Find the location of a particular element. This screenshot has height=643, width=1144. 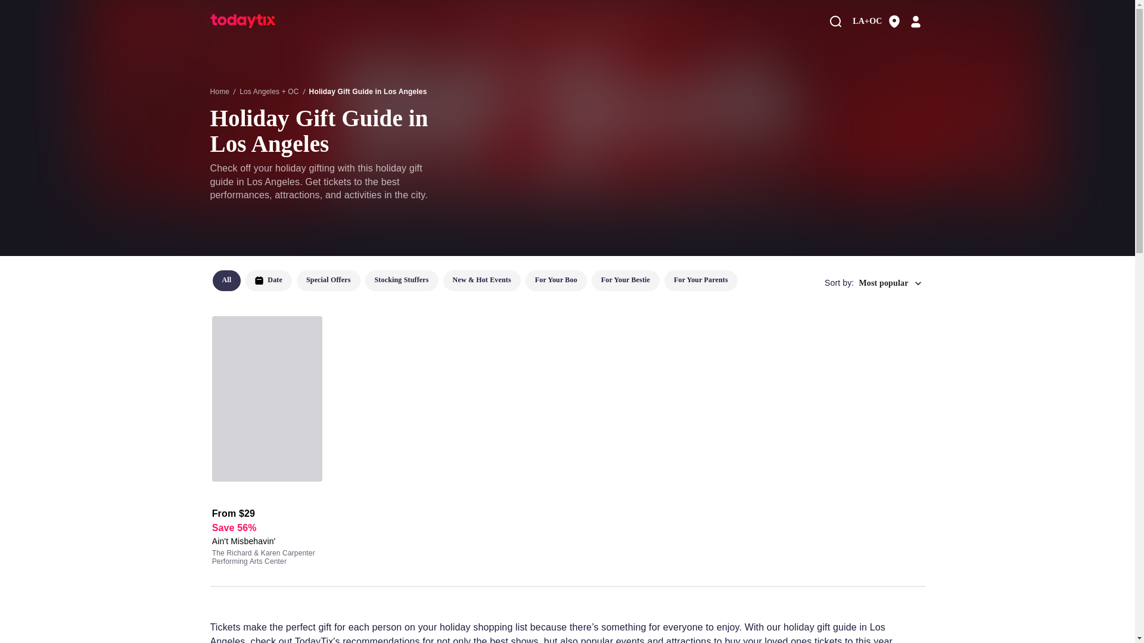

Date is located at coordinates (268, 280).